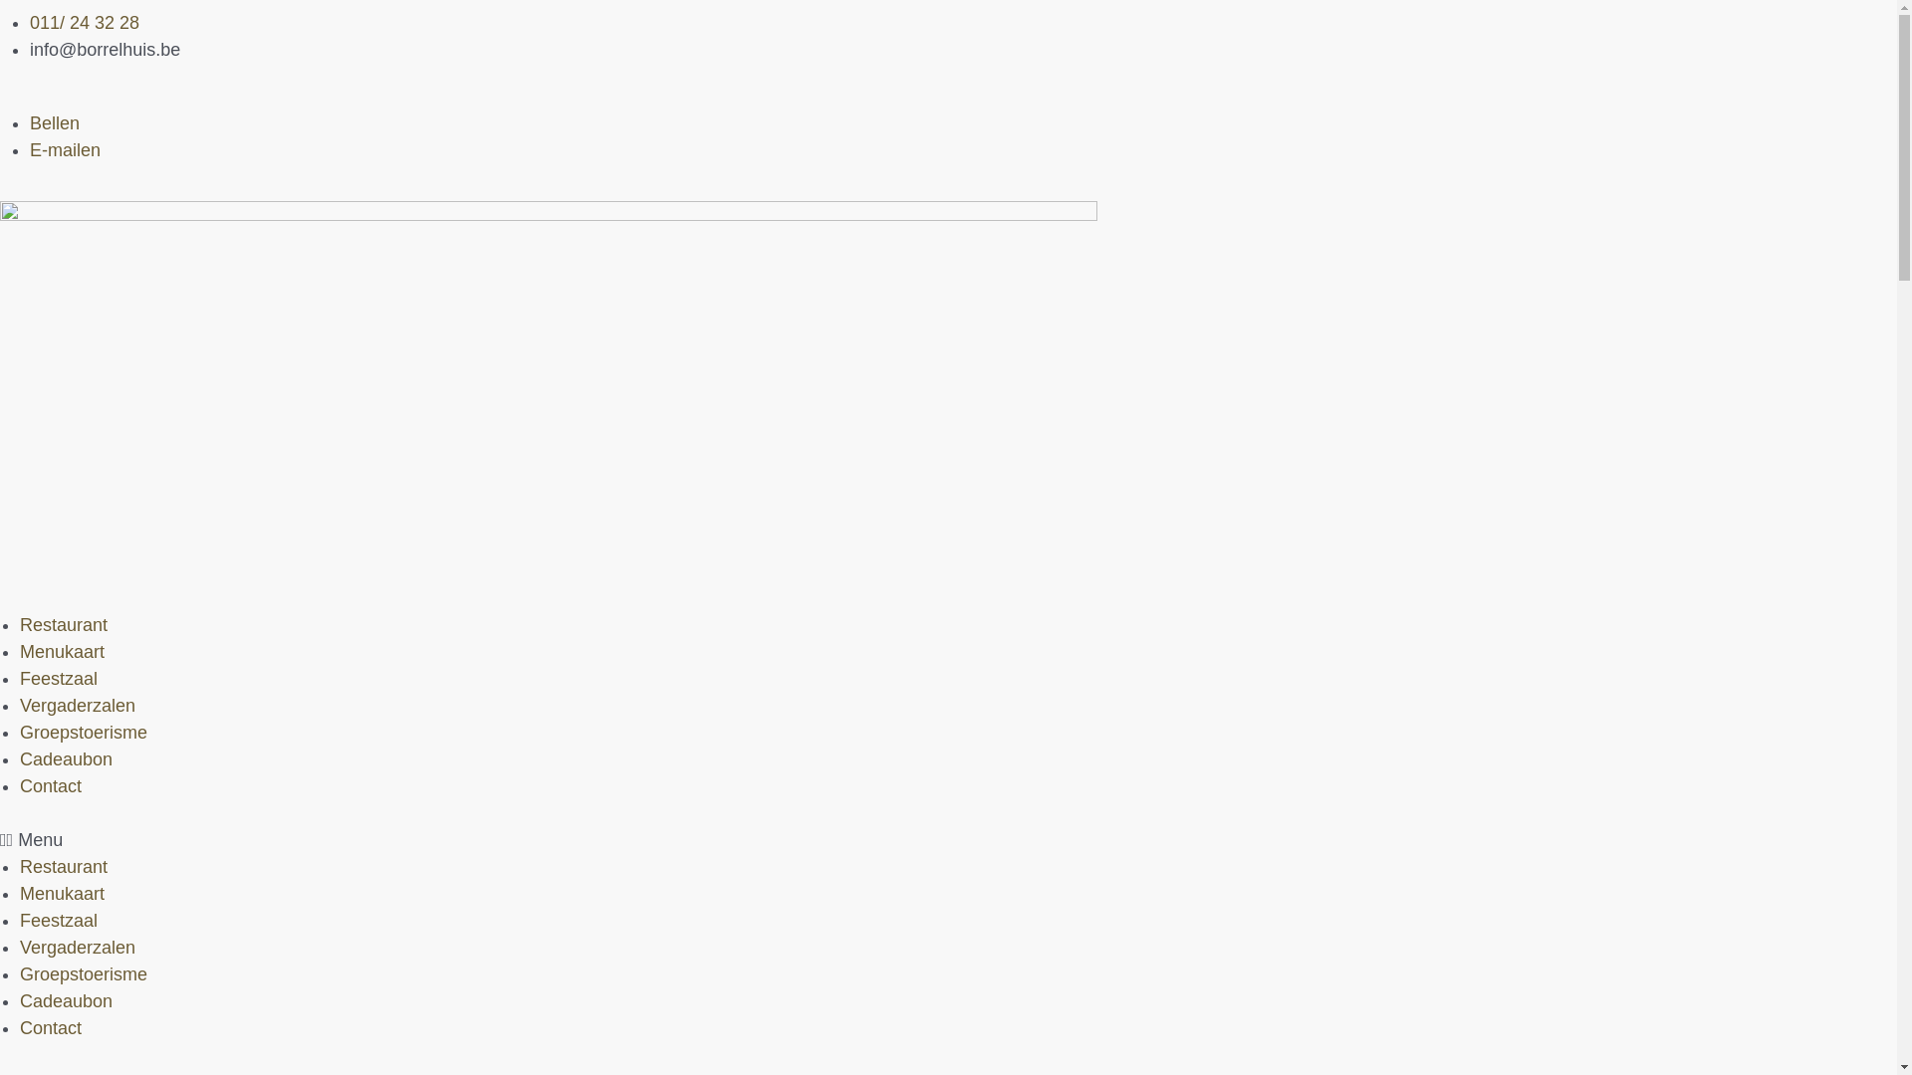  I want to click on 011/ 24 32 28, so click(85, 23).